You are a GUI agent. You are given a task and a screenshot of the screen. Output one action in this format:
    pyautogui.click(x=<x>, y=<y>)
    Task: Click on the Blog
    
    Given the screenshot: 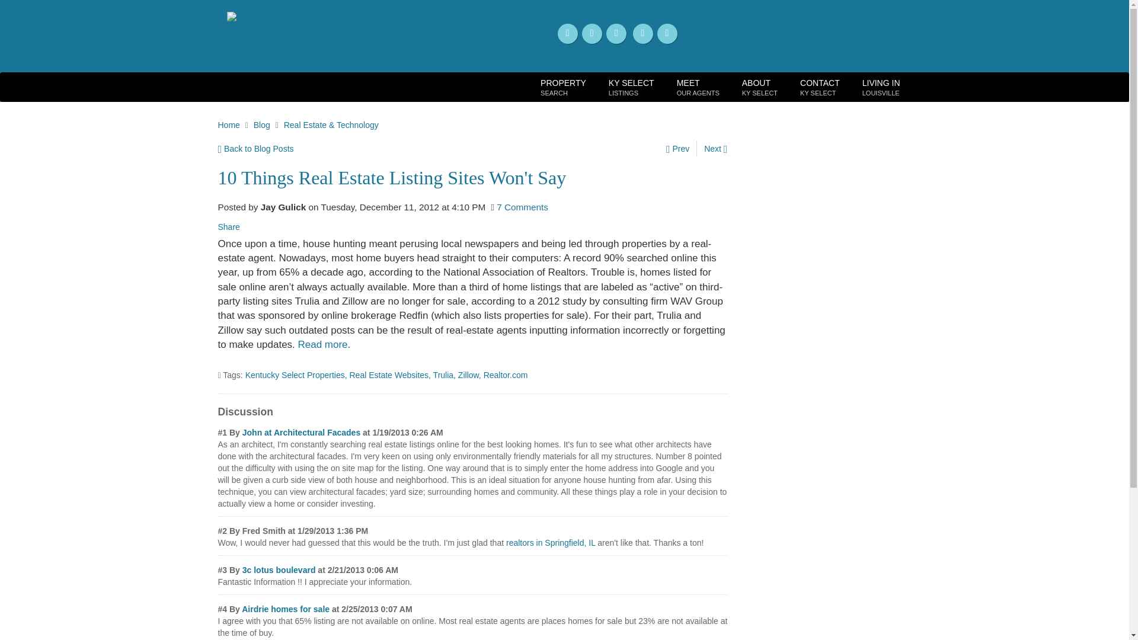 What is the action you would take?
    pyautogui.click(x=698, y=87)
    